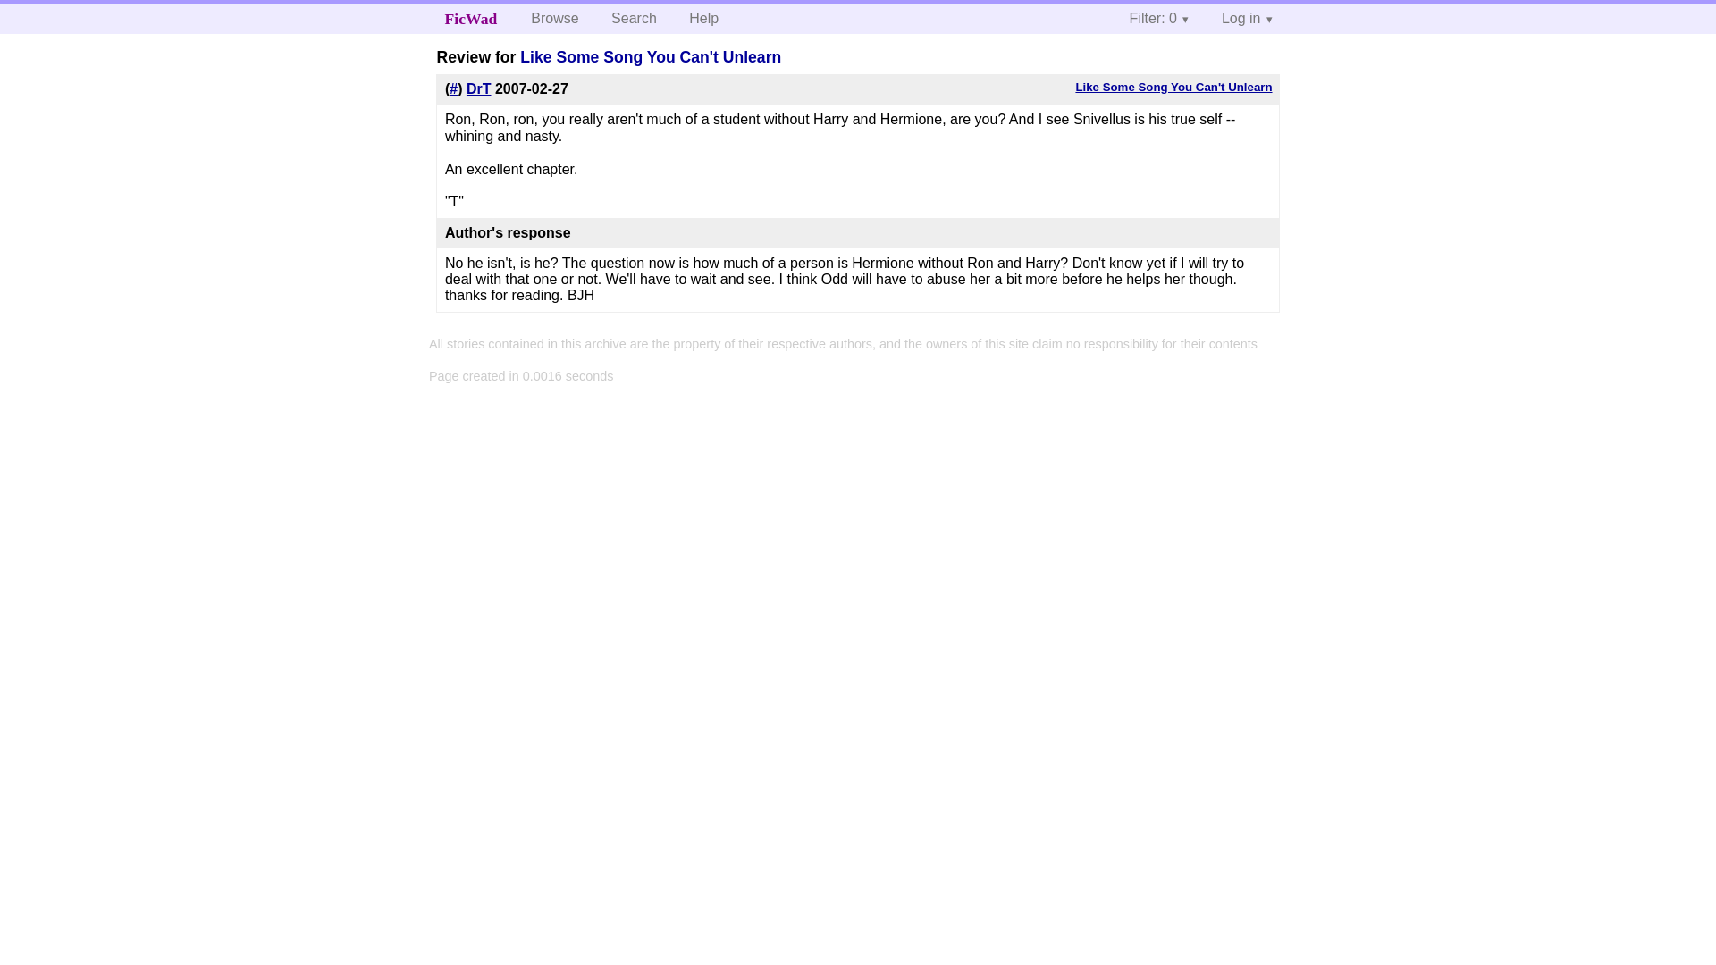 The height and width of the screenshot is (965, 1716). Describe the element at coordinates (702, 18) in the screenshot. I see `Help` at that location.